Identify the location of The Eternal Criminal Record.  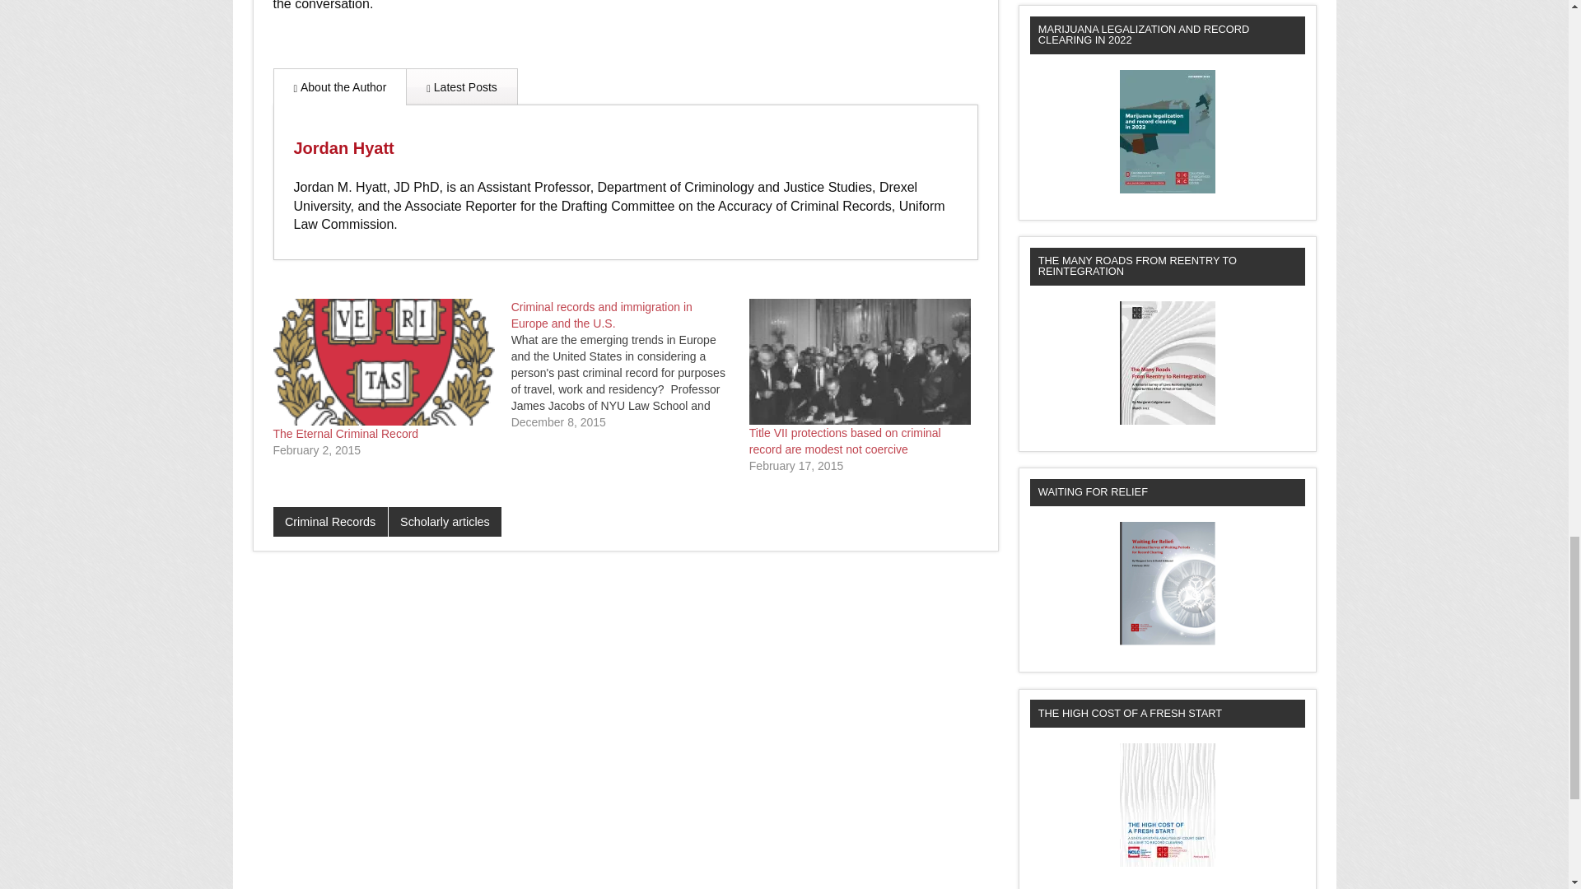
(346, 433).